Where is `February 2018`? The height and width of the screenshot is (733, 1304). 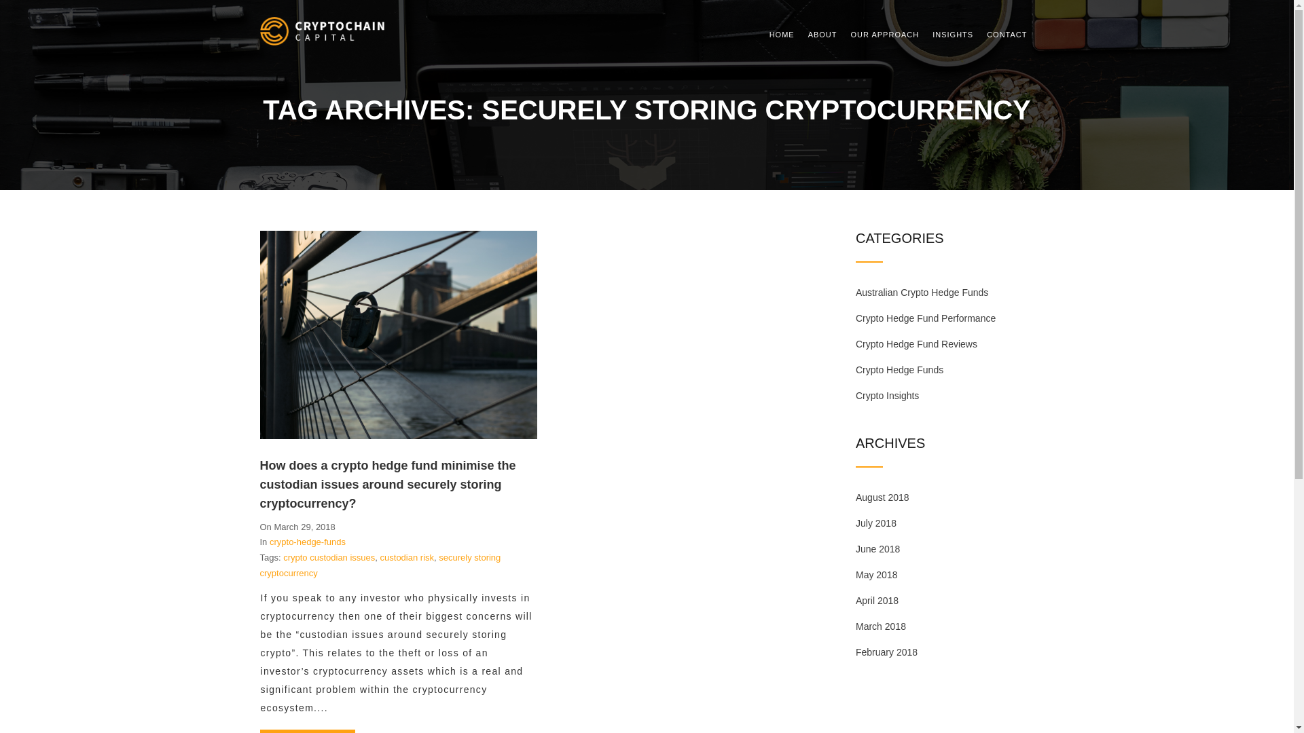 February 2018 is located at coordinates (887, 652).